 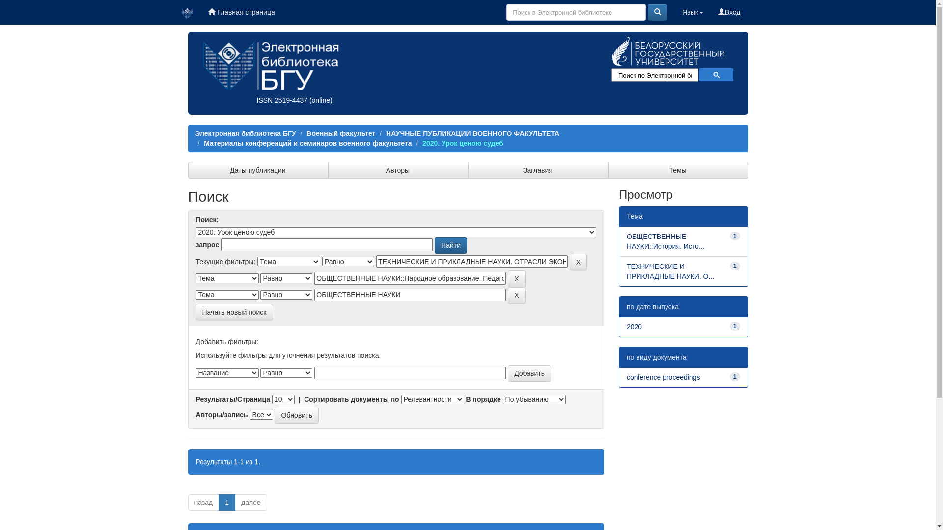 I want to click on X, so click(x=579, y=262).